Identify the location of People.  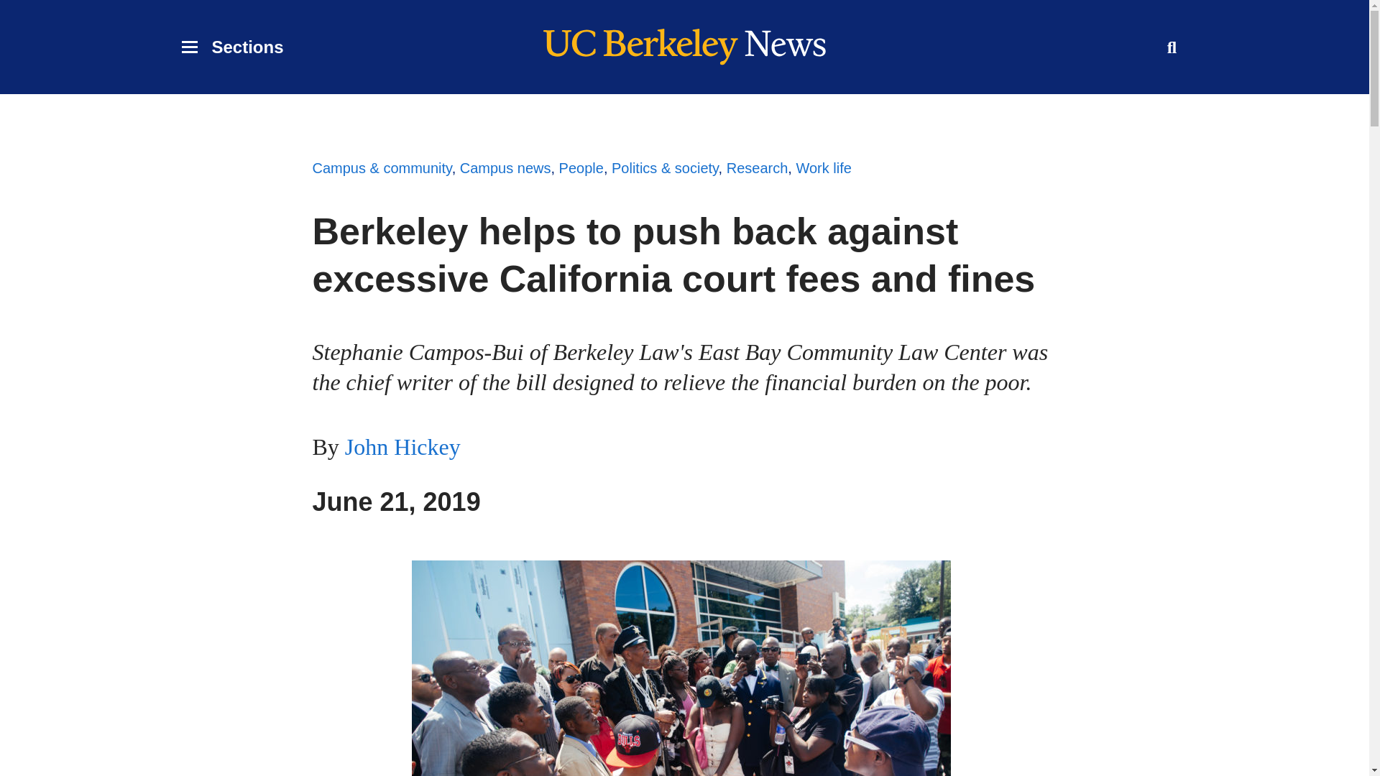
(231, 47).